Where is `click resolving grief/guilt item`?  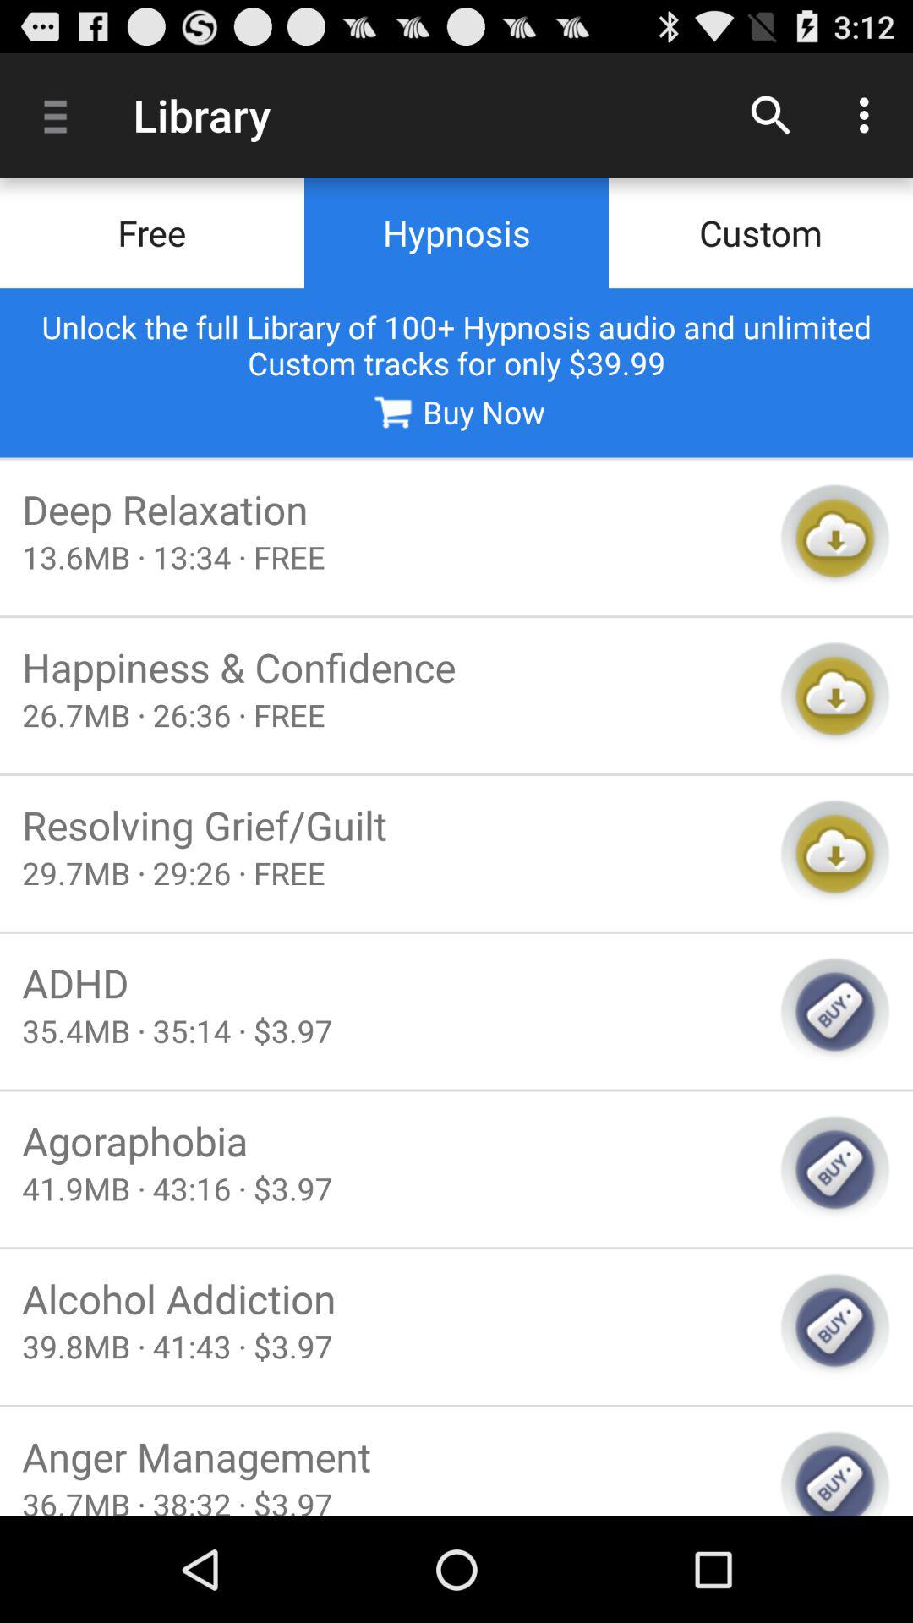
click resolving grief/guilt item is located at coordinates (390, 825).